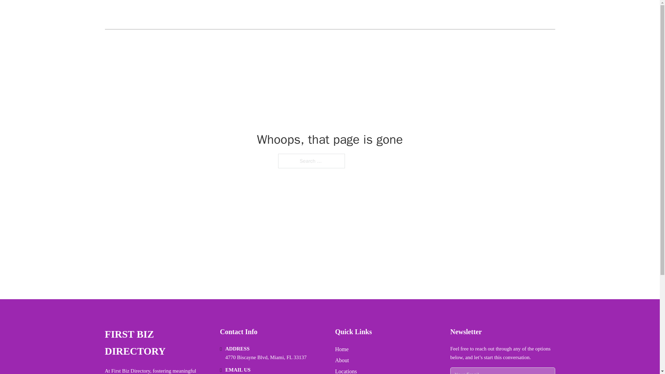 This screenshot has height=374, width=665. What do you see at coordinates (346, 371) in the screenshot?
I see `Locations` at bounding box center [346, 371].